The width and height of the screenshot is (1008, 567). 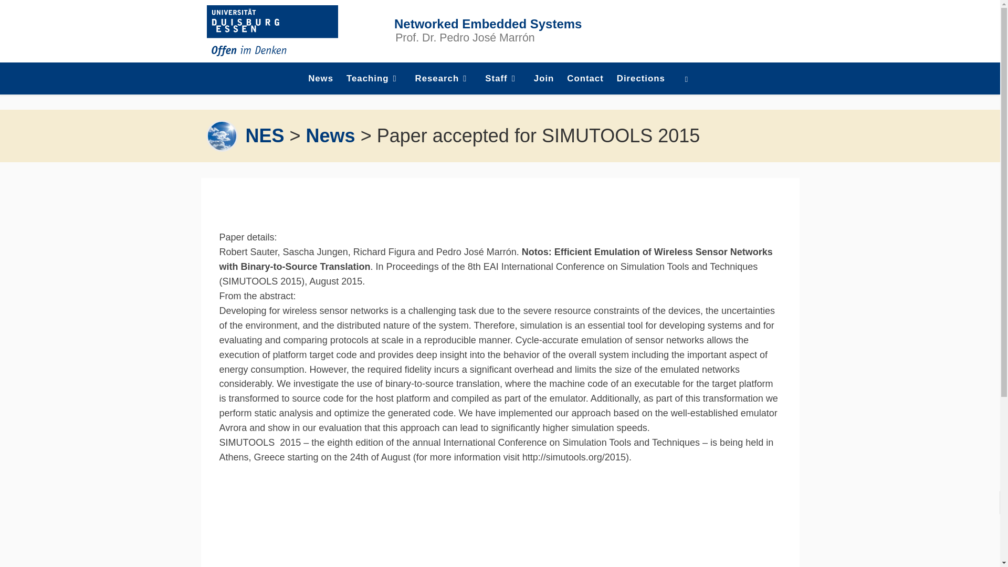 I want to click on Contact, so click(x=585, y=79).